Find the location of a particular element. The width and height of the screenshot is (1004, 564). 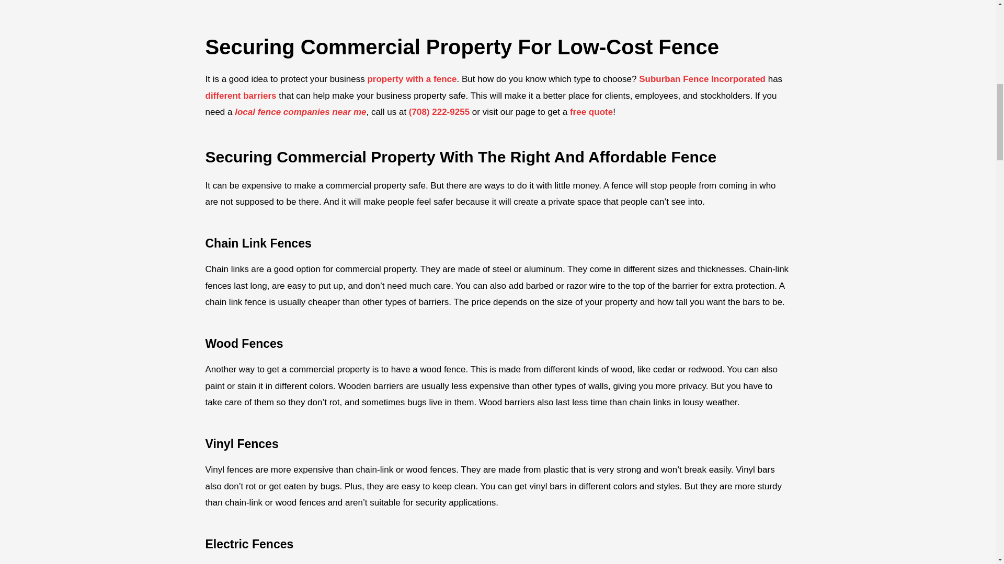

property with a fence is located at coordinates (412, 78).